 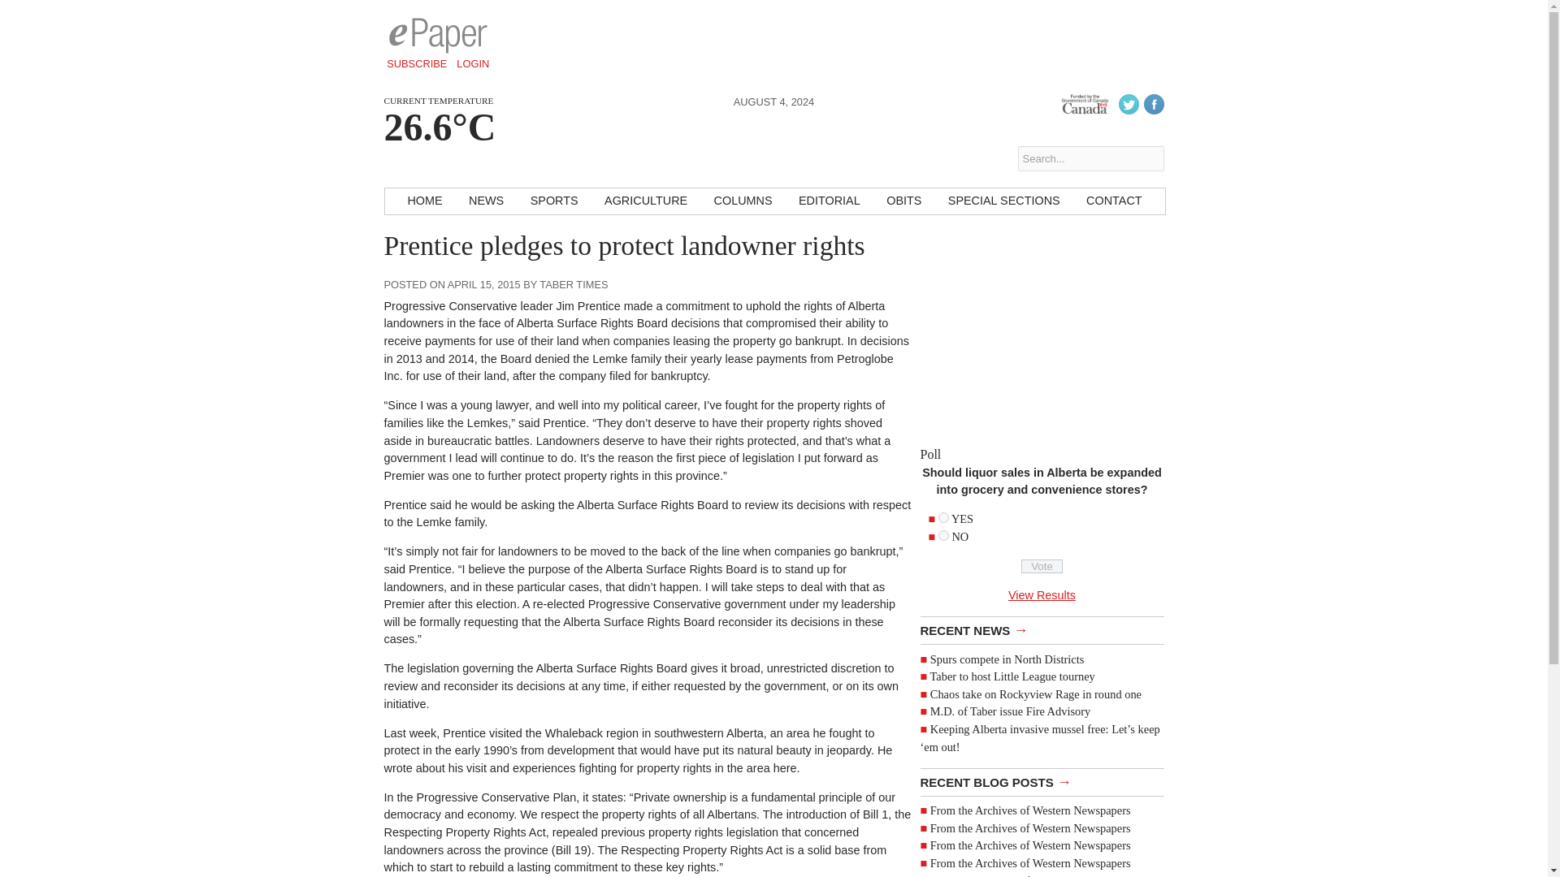 What do you see at coordinates (743, 201) in the screenshot?
I see `COLUMNS` at bounding box center [743, 201].